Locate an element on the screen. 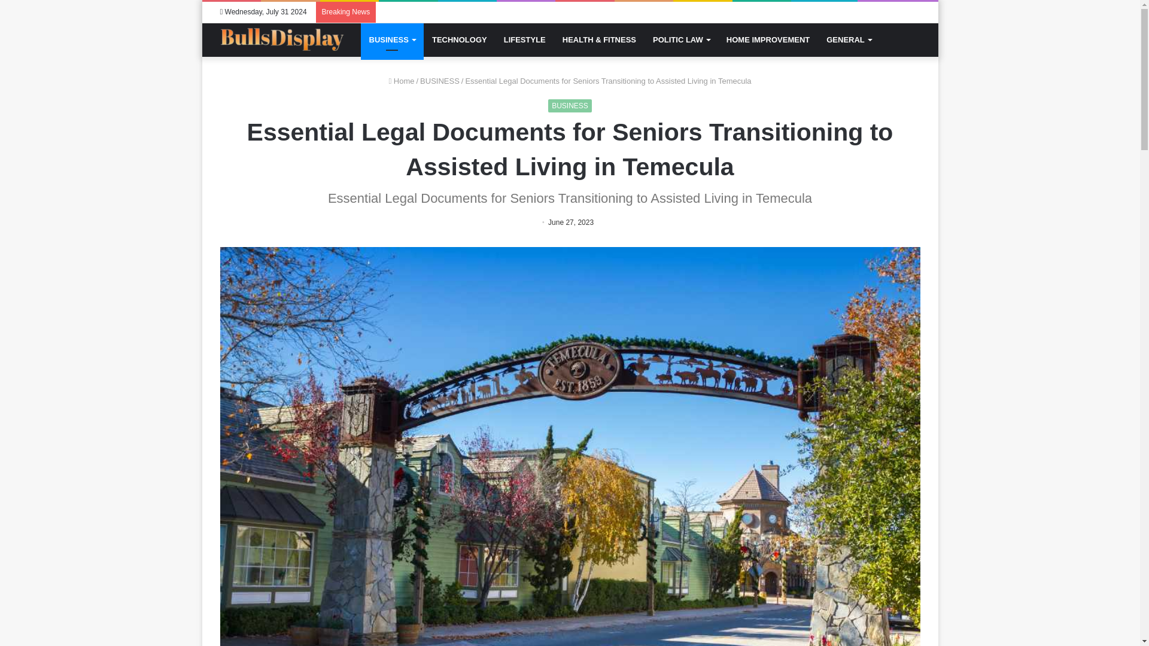 The image size is (1149, 646). Home is located at coordinates (401, 81).